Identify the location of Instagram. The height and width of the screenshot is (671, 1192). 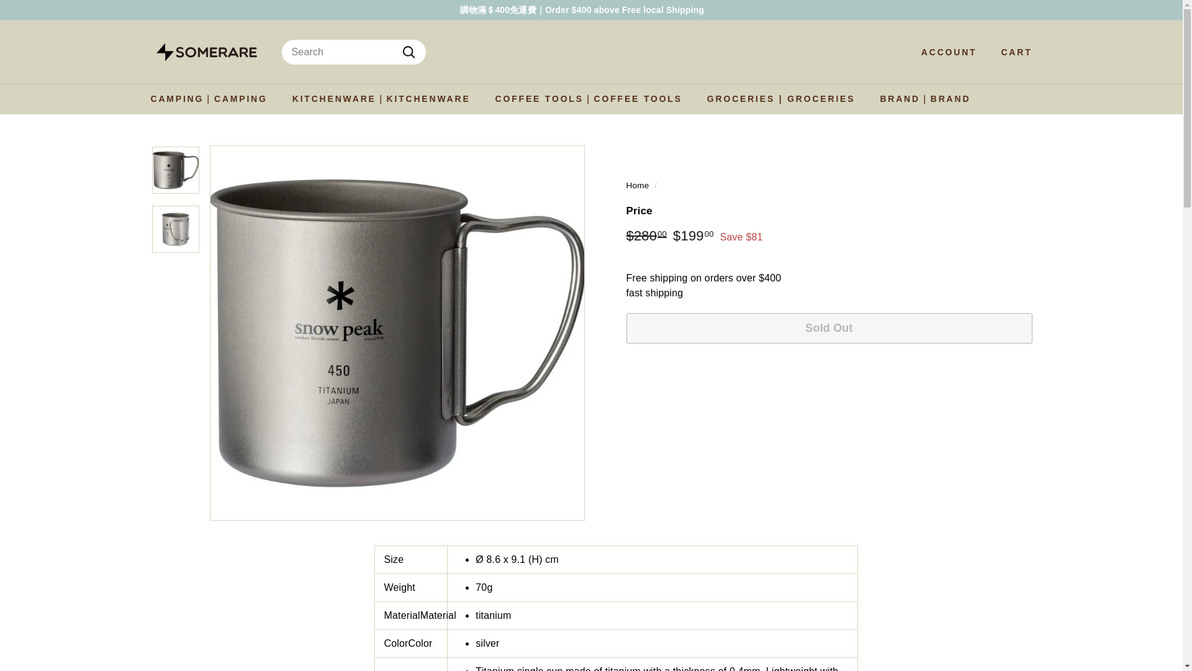
(1028, 10).